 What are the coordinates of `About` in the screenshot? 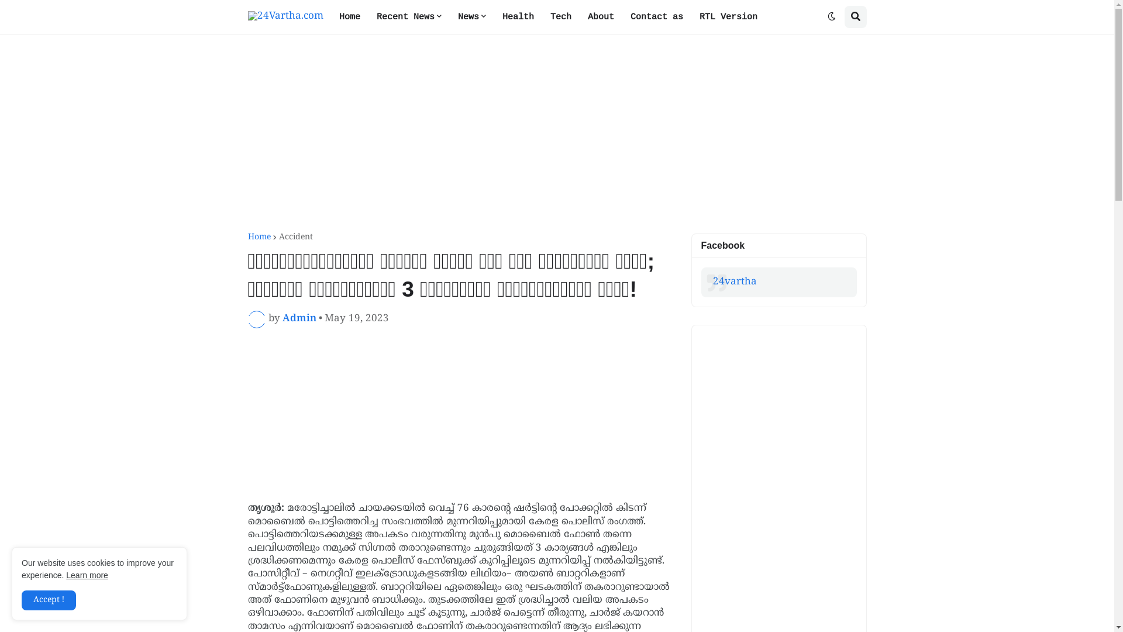 It's located at (600, 17).